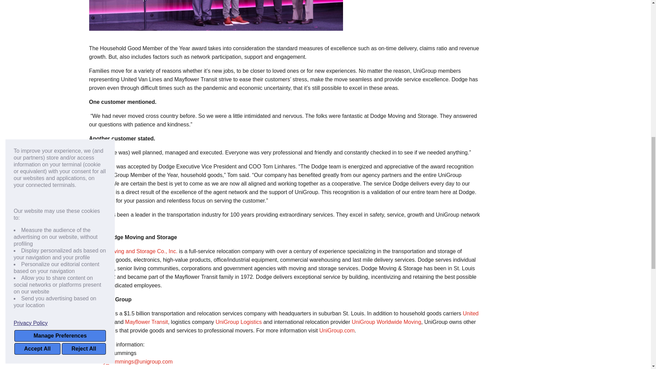 This screenshot has height=369, width=656. Describe the element at coordinates (337, 331) in the screenshot. I see `UniGroup.com` at that location.